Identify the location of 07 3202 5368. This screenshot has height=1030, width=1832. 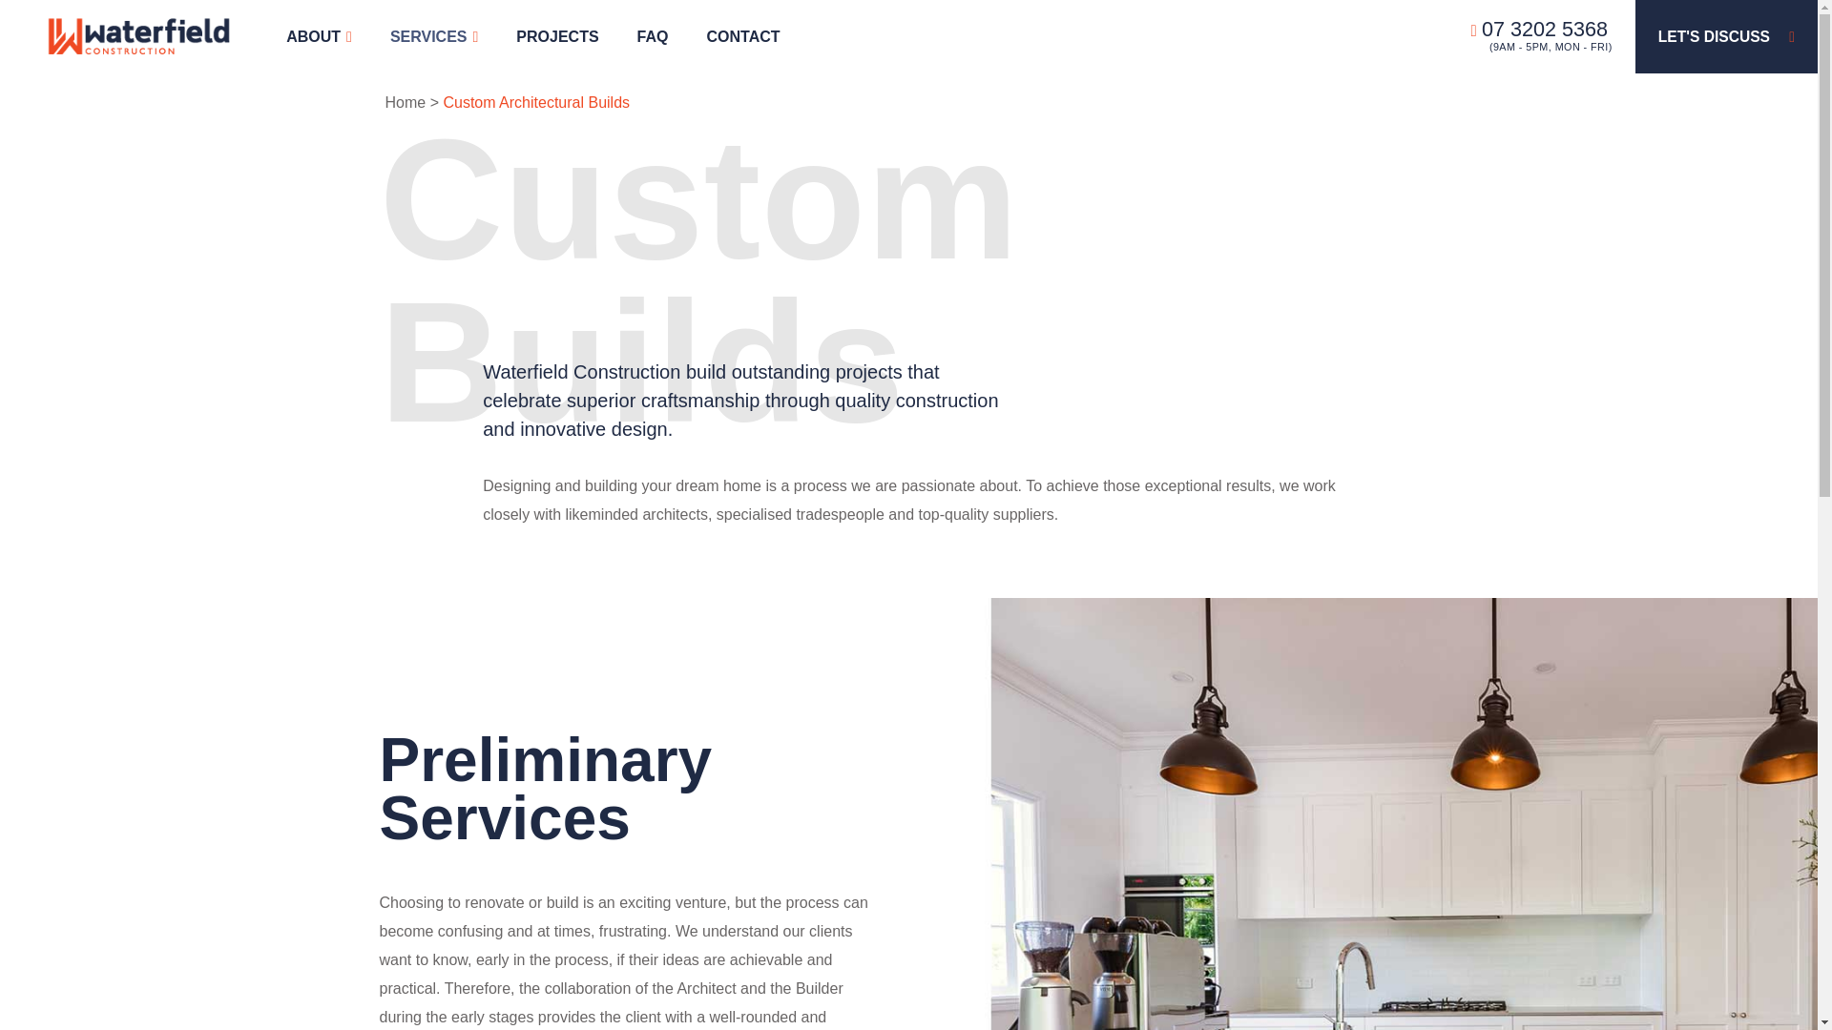
(1539, 29).